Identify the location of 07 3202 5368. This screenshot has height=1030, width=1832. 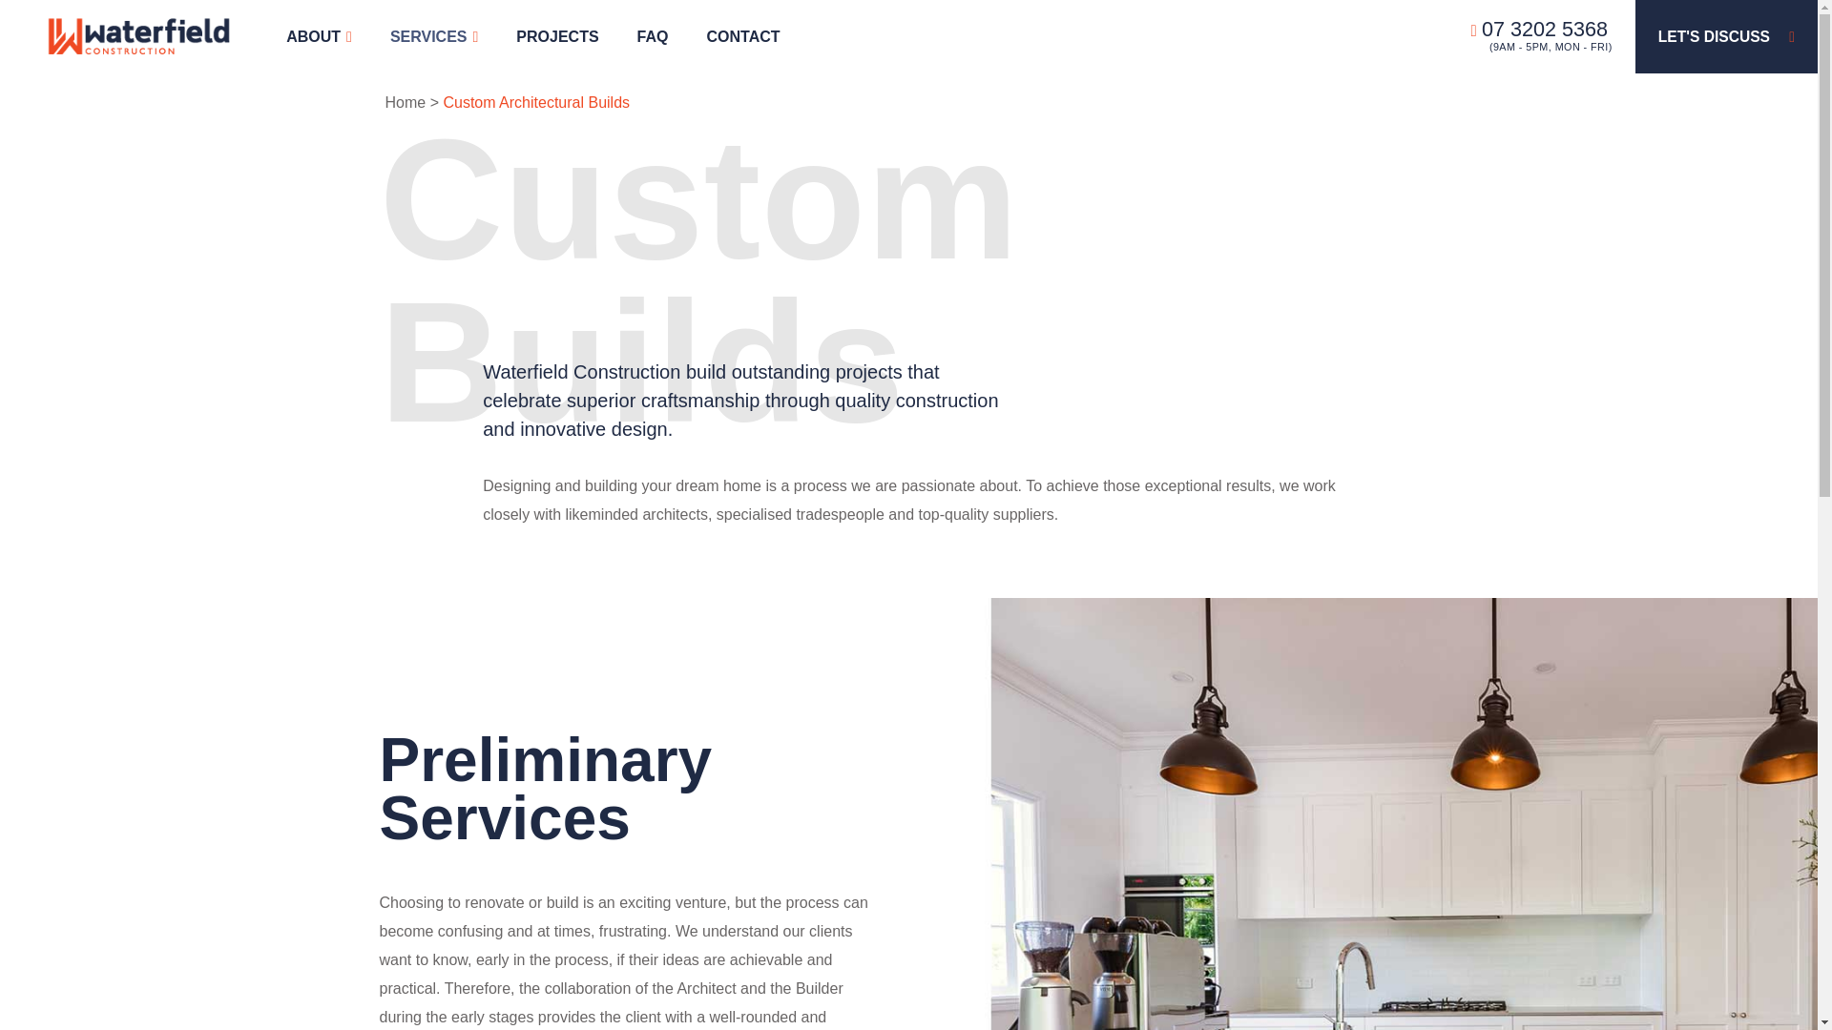
(1539, 29).